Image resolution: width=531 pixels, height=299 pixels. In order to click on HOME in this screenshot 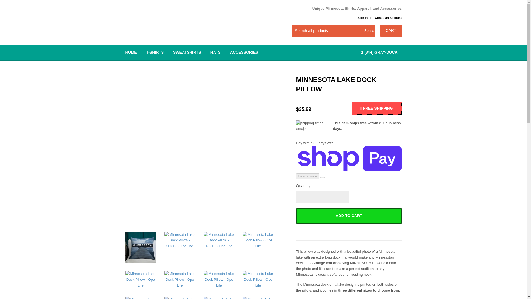, I will do `click(131, 52)`.